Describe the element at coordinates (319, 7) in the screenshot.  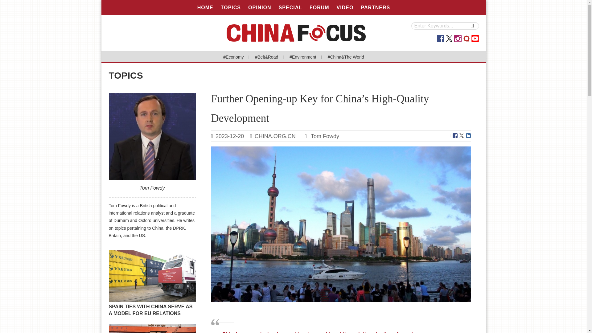
I see `FORUM` at that location.